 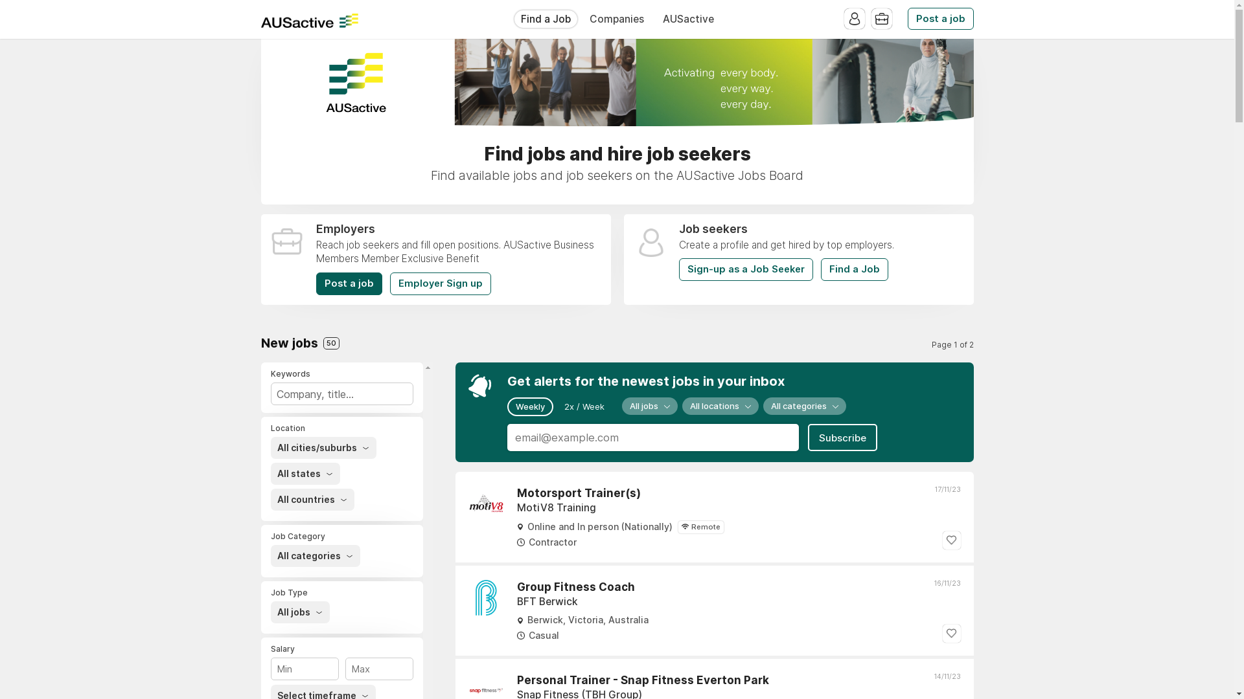 I want to click on Post a job, so click(x=349, y=283).